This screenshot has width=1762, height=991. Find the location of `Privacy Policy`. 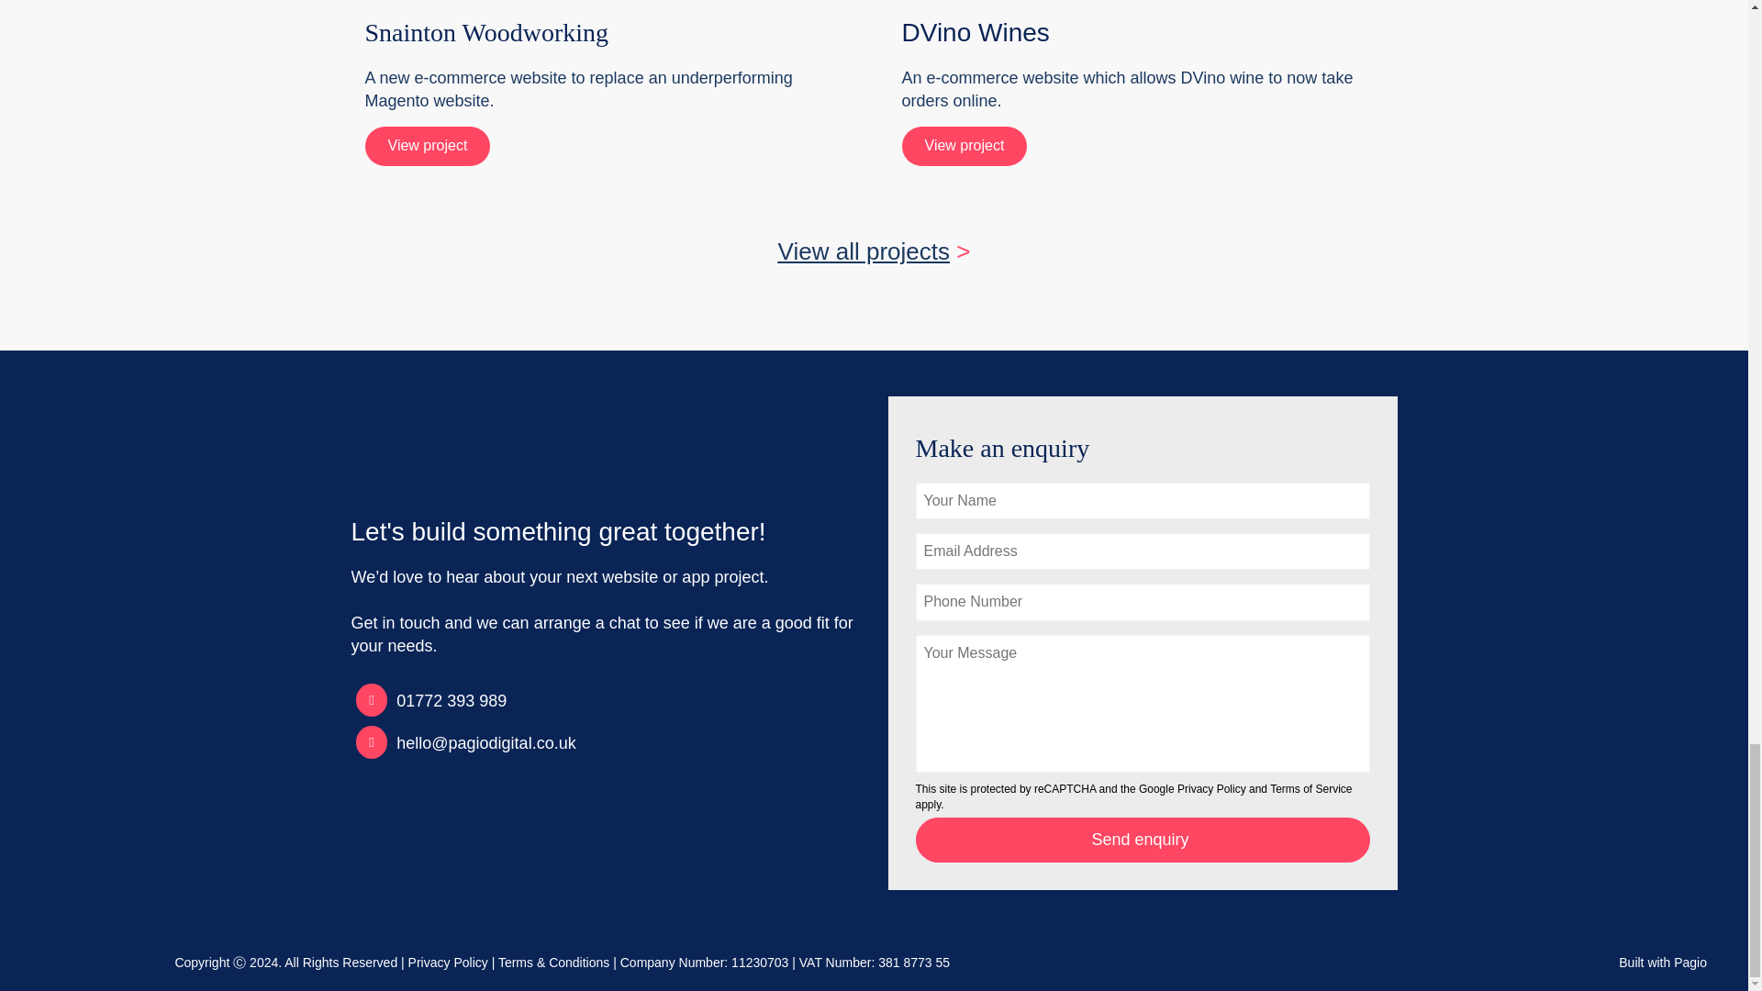

Privacy Policy is located at coordinates (1211, 789).